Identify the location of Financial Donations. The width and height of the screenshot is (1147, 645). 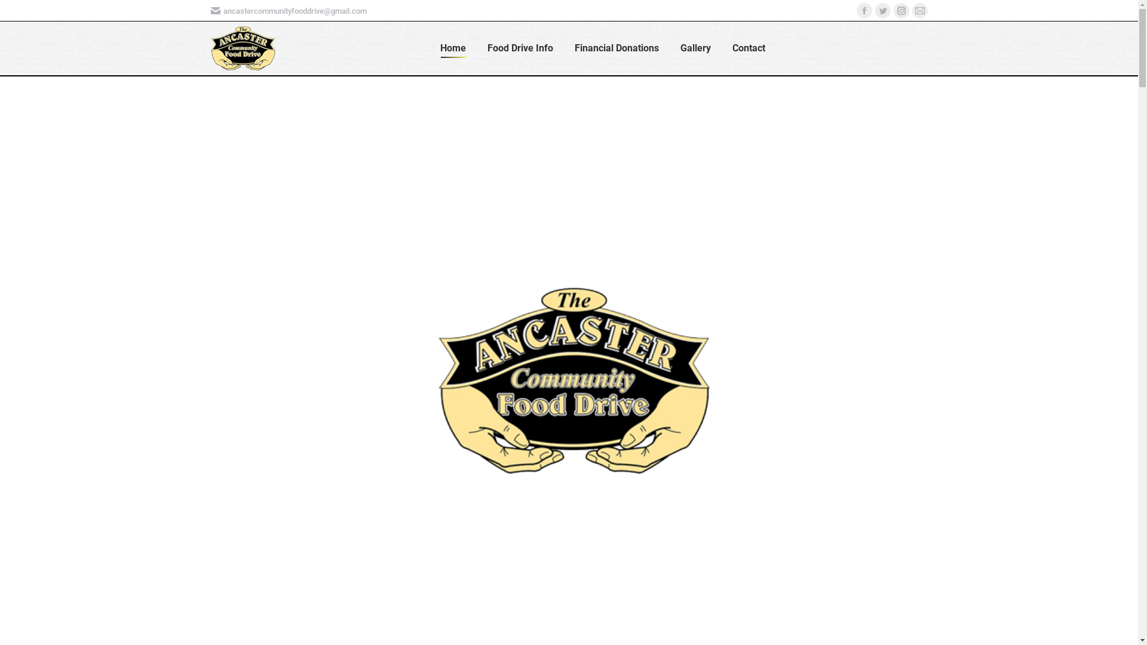
(617, 48).